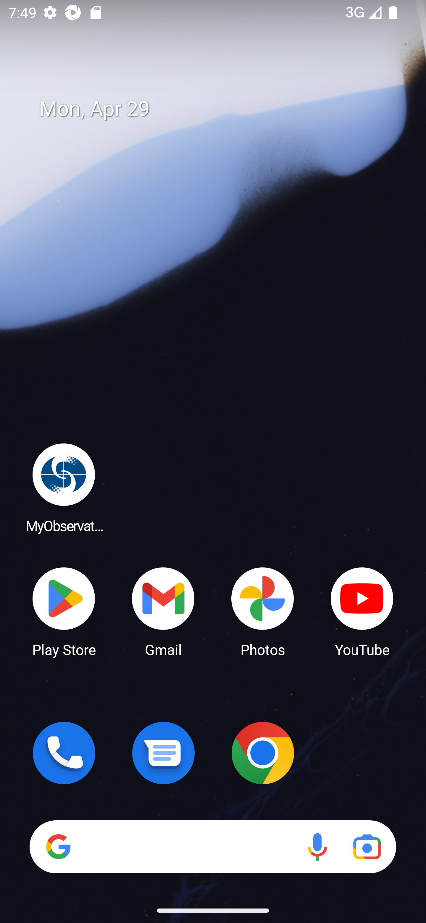 The height and width of the screenshot is (923, 426). Describe the element at coordinates (362, 611) in the screenshot. I see `YouTube` at that location.